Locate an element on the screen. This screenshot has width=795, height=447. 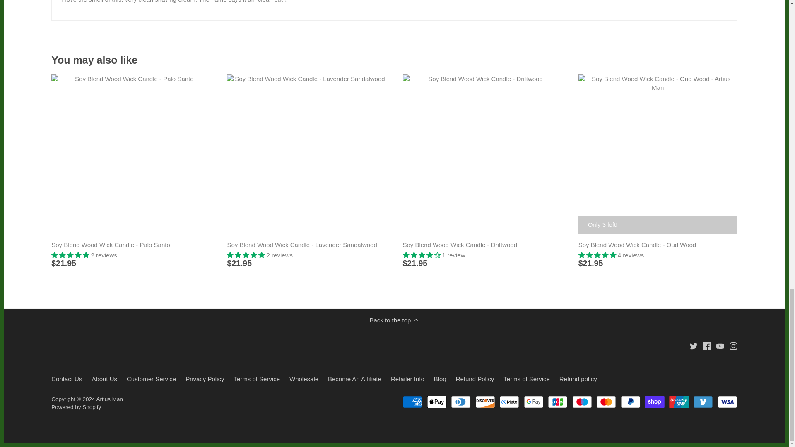
Youtube is located at coordinates (720, 345).